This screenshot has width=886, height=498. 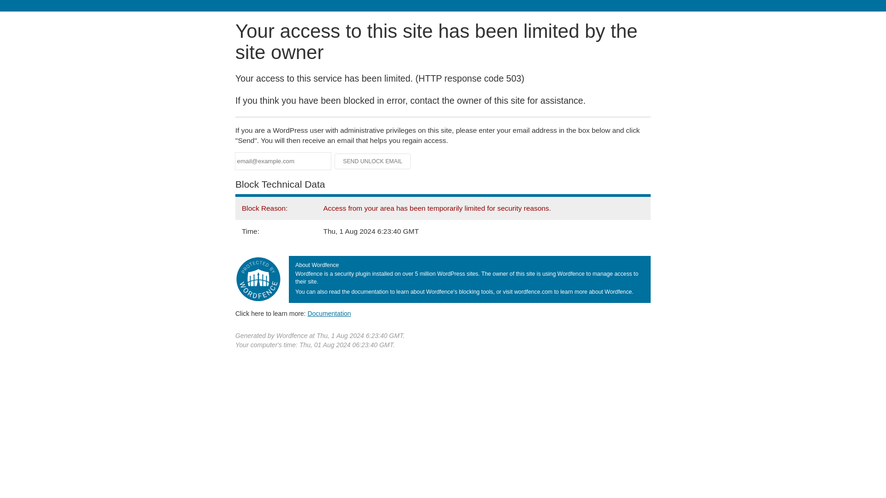 What do you see at coordinates (373, 161) in the screenshot?
I see `Send Unlock Email` at bounding box center [373, 161].